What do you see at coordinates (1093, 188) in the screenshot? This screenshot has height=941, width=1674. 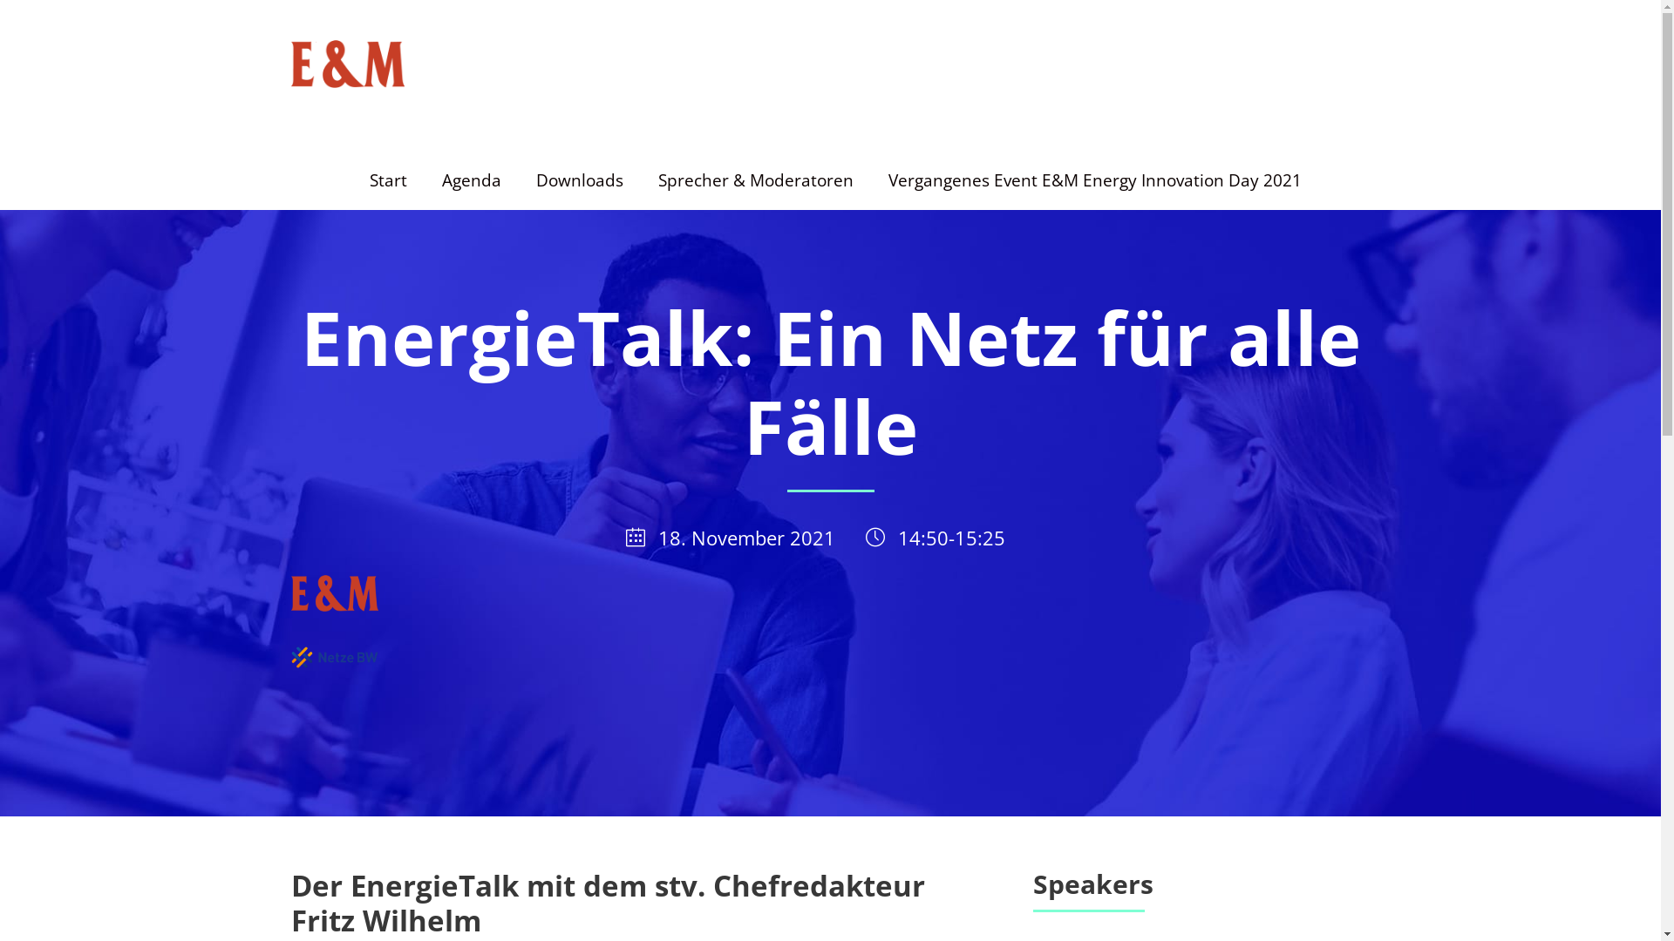 I see `Vergangenes Event E&M Energy Innovation Day 2021` at bounding box center [1093, 188].